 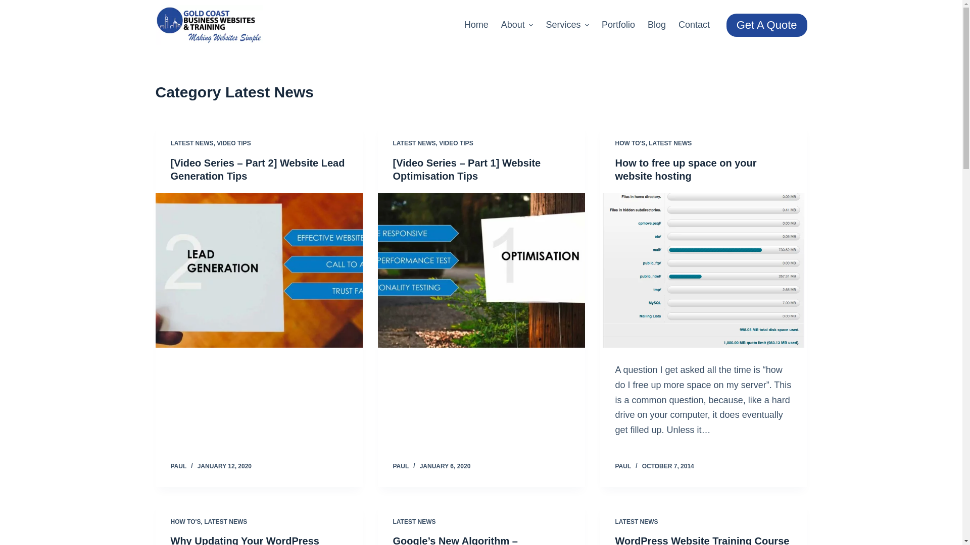 What do you see at coordinates (630, 143) in the screenshot?
I see `HOW TO'S` at bounding box center [630, 143].